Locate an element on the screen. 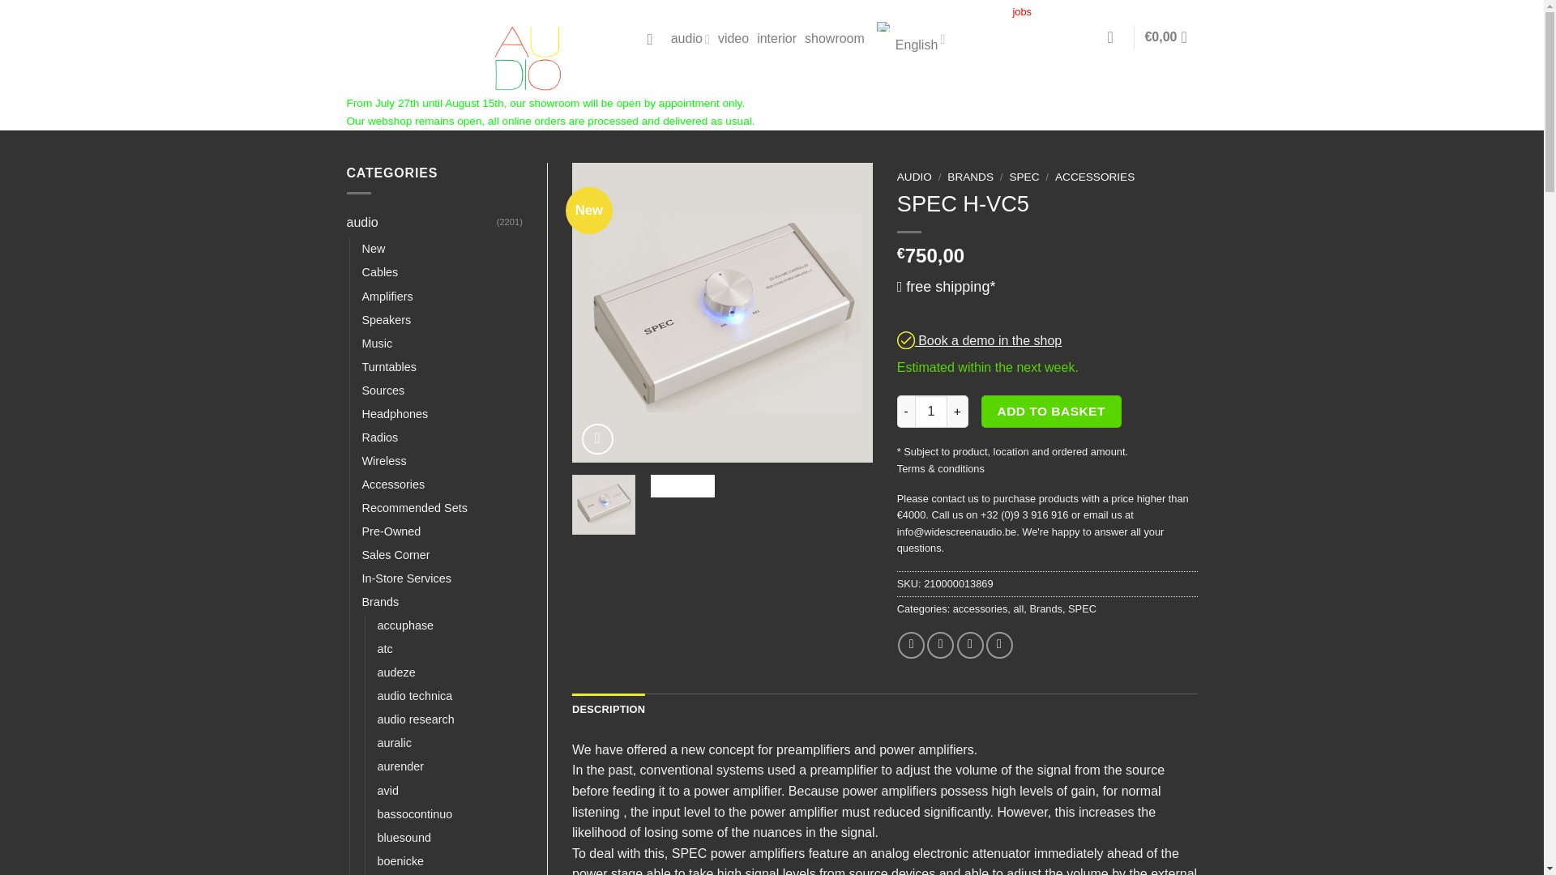  audio is located at coordinates (421, 222).